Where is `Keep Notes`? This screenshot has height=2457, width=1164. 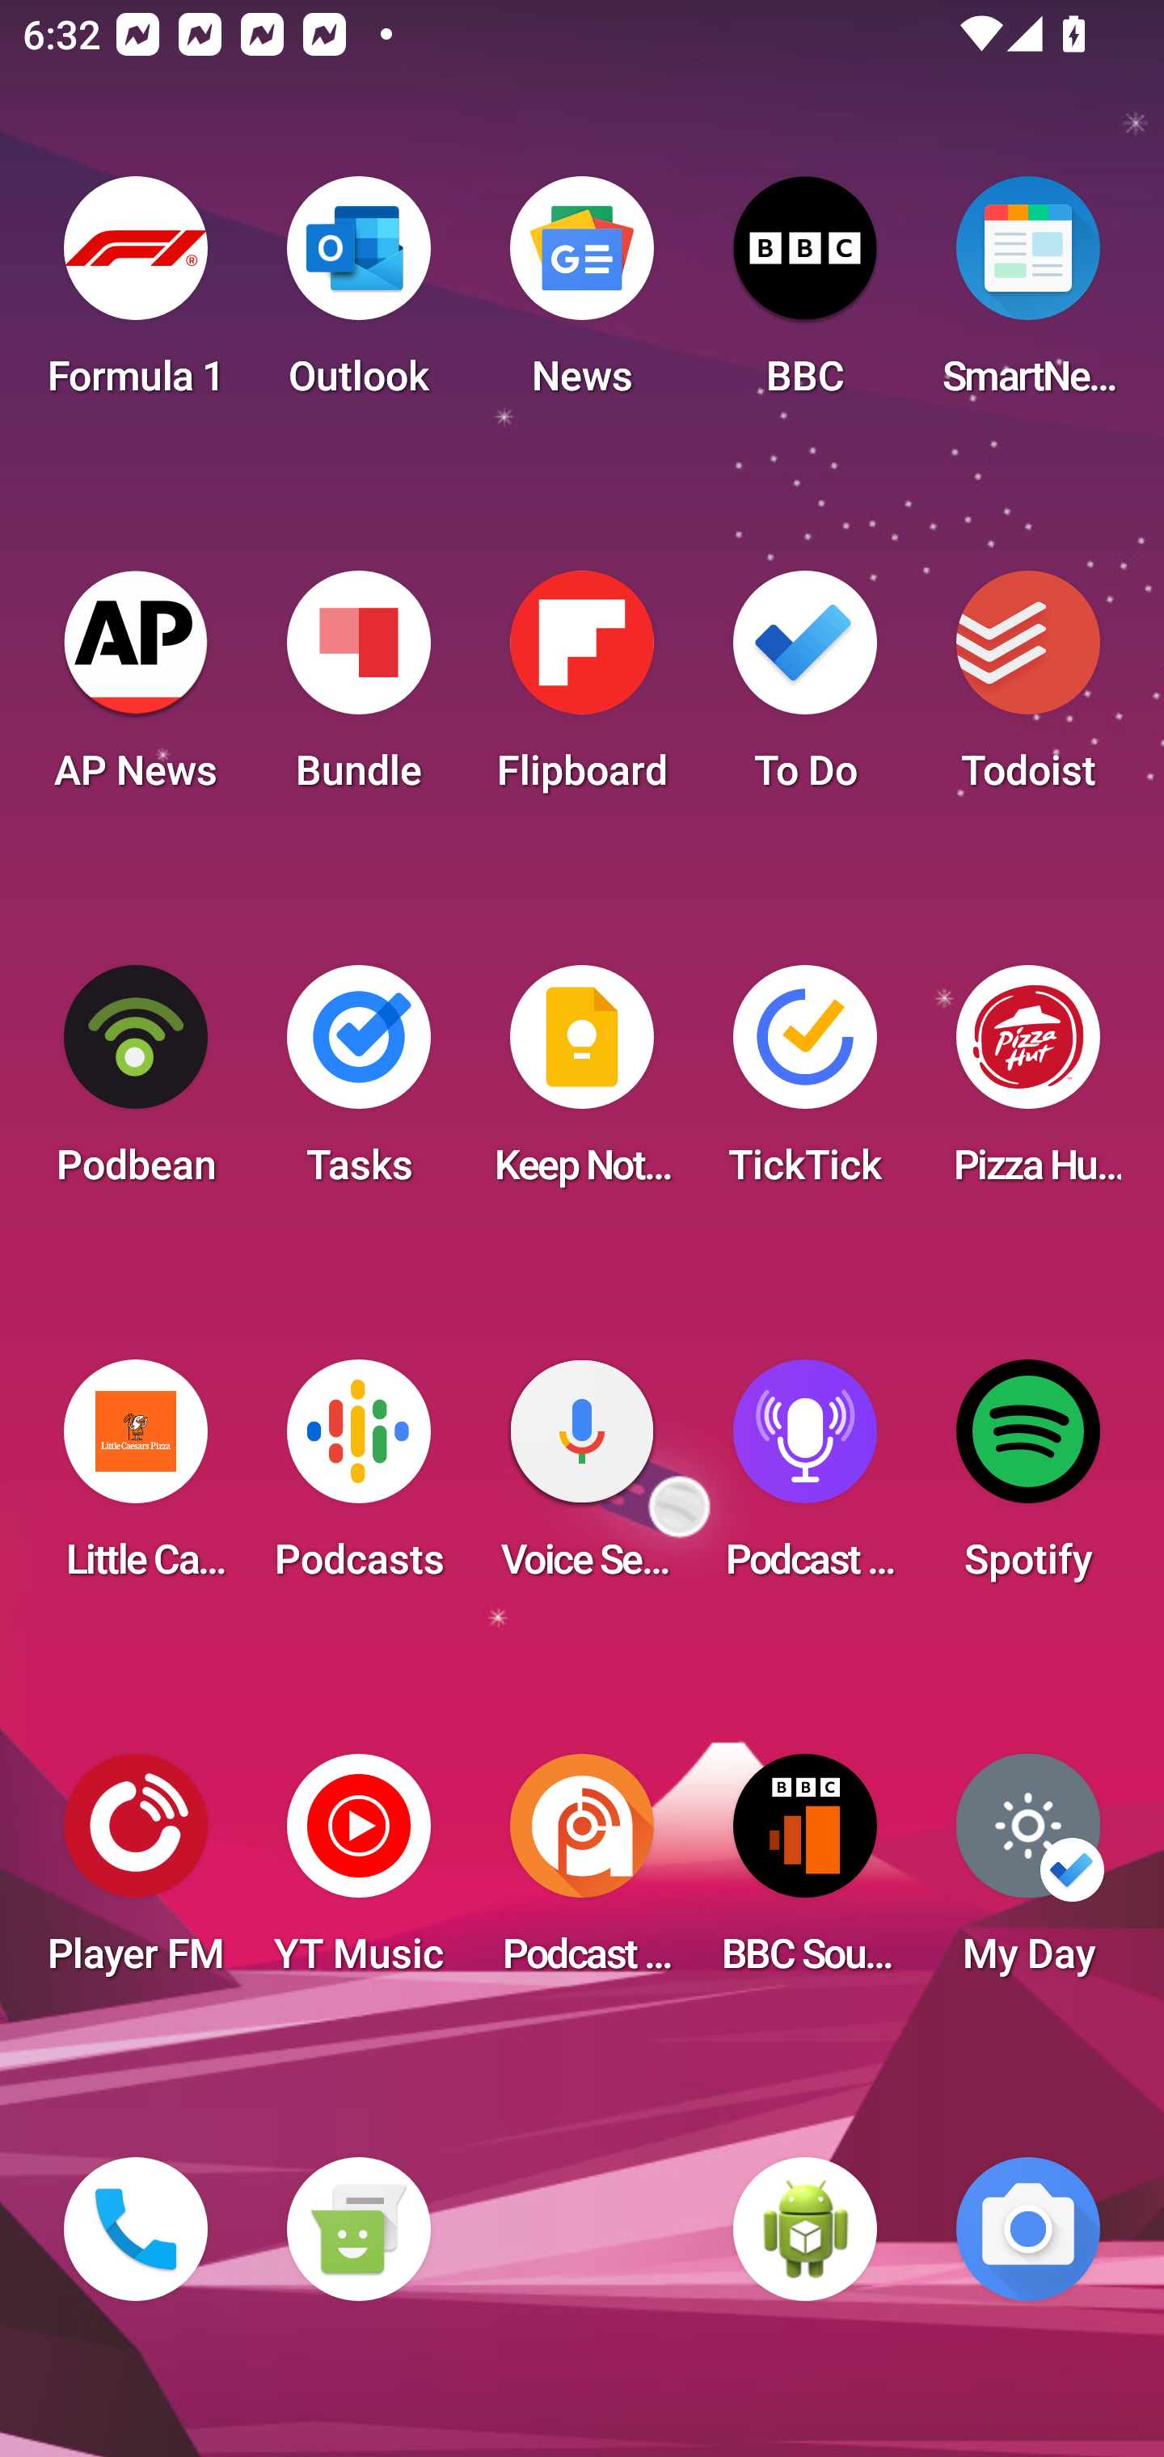 Keep Notes is located at coordinates (582, 1085).